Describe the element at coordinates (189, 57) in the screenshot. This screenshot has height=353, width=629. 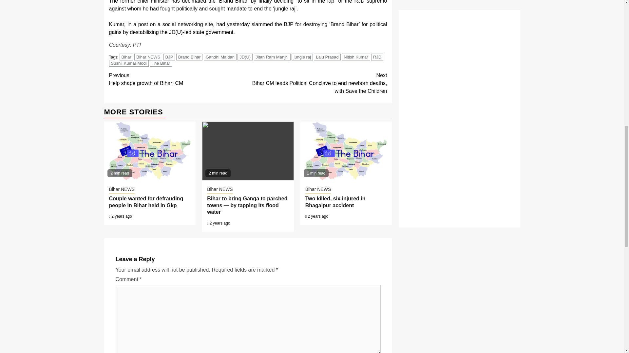
I see `Brand Bihar` at that location.